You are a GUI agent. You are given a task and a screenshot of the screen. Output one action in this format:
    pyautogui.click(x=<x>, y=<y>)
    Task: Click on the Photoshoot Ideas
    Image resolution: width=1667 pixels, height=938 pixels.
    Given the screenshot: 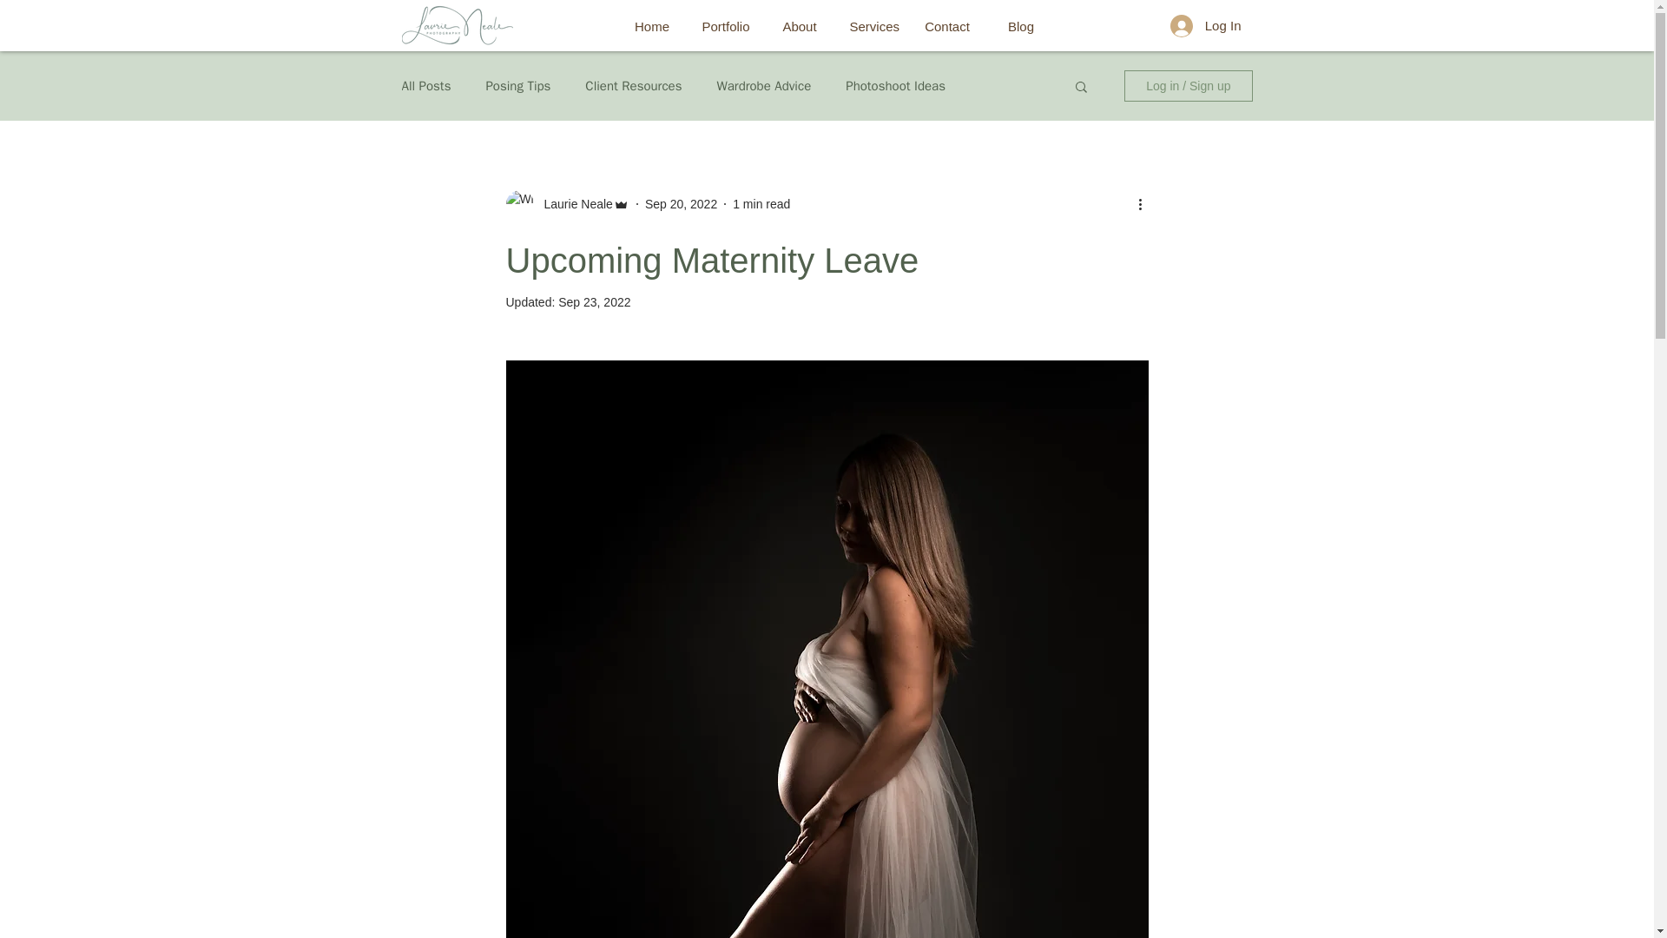 What is the action you would take?
    pyautogui.click(x=894, y=86)
    